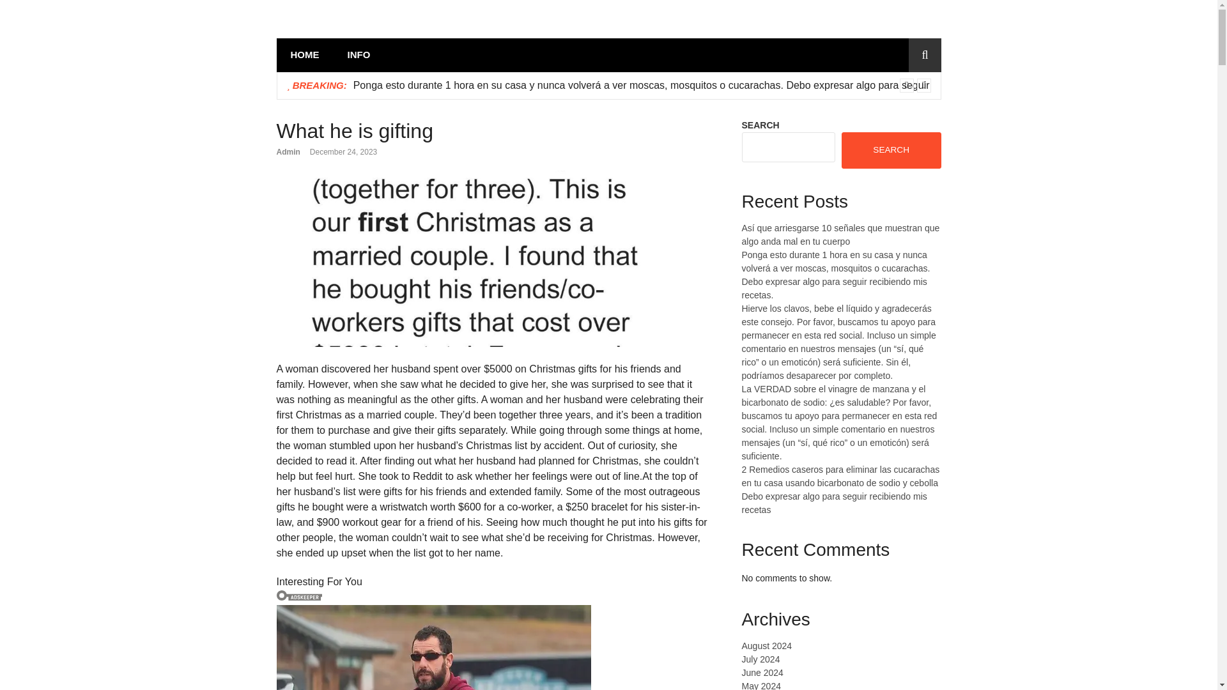 The width and height of the screenshot is (1227, 690). What do you see at coordinates (766, 646) in the screenshot?
I see `August 2024` at bounding box center [766, 646].